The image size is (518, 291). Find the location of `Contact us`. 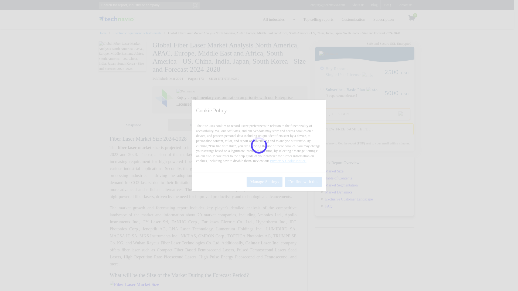

Contact us is located at coordinates (405, 5).